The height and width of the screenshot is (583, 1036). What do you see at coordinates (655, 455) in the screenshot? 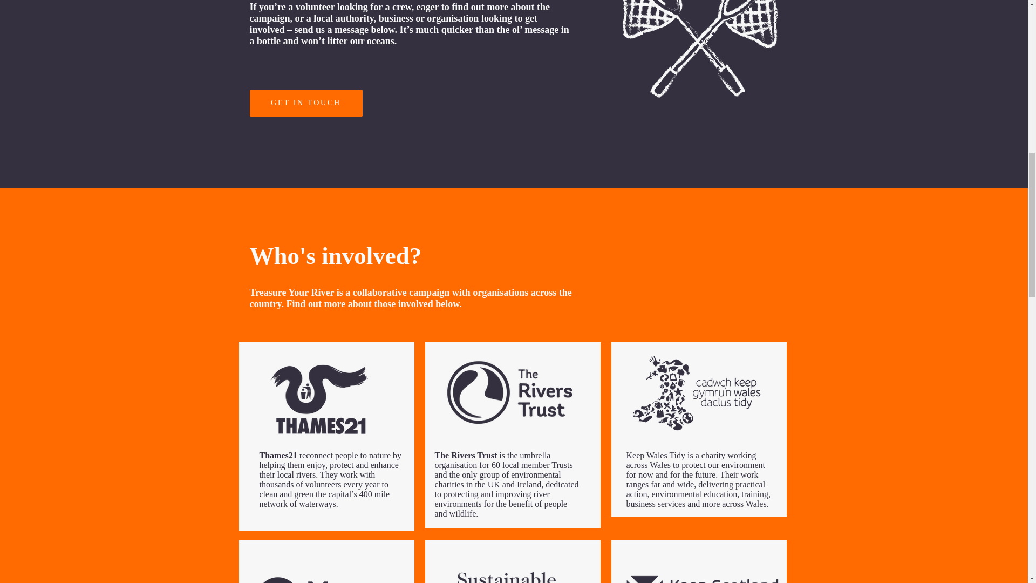
I see `Keep Wales Tidy` at bounding box center [655, 455].